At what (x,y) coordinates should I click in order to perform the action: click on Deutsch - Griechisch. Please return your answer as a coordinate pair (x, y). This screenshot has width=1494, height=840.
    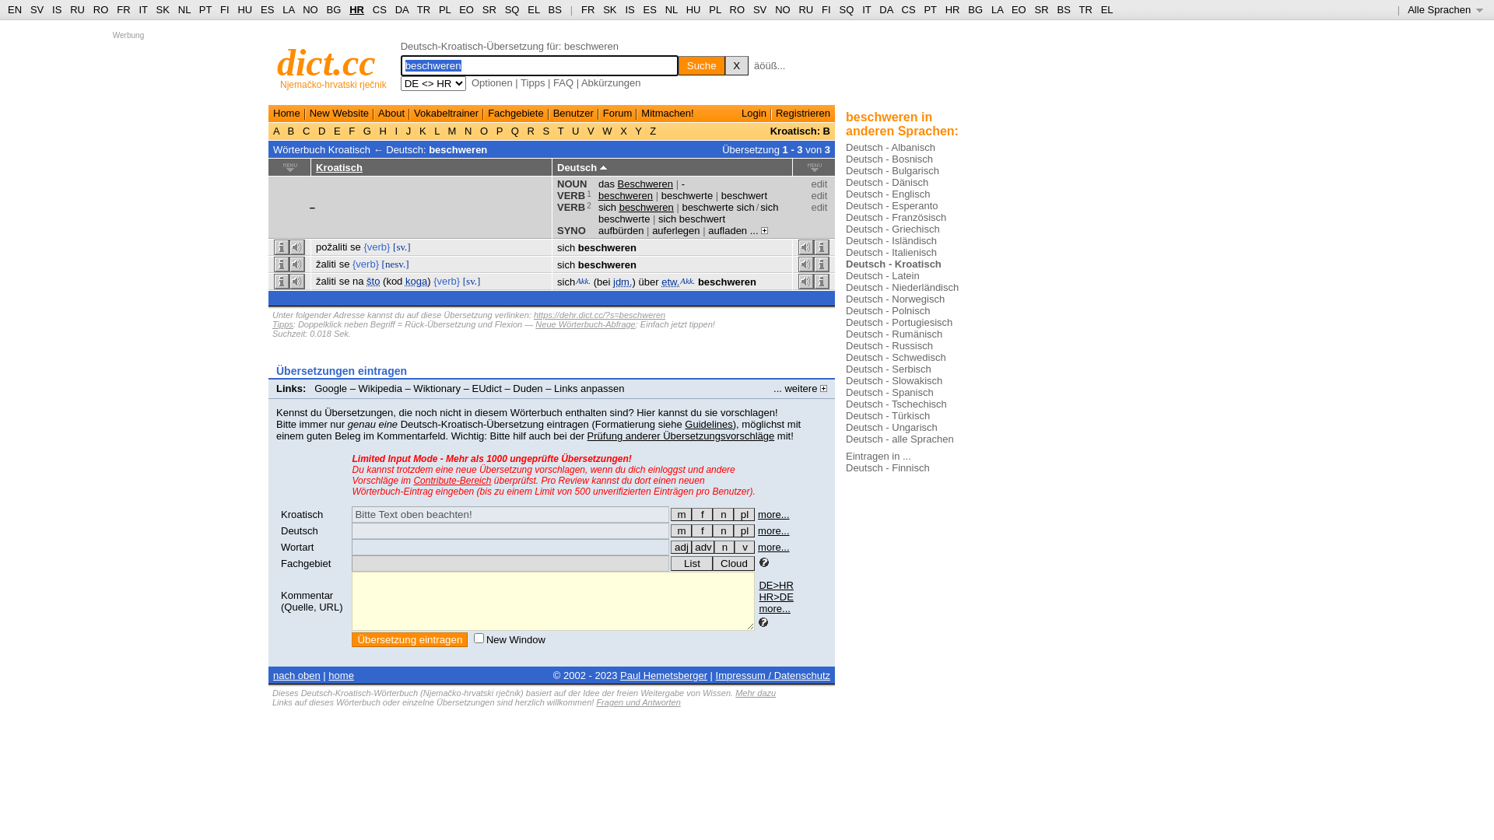
    Looking at the image, I should click on (893, 229).